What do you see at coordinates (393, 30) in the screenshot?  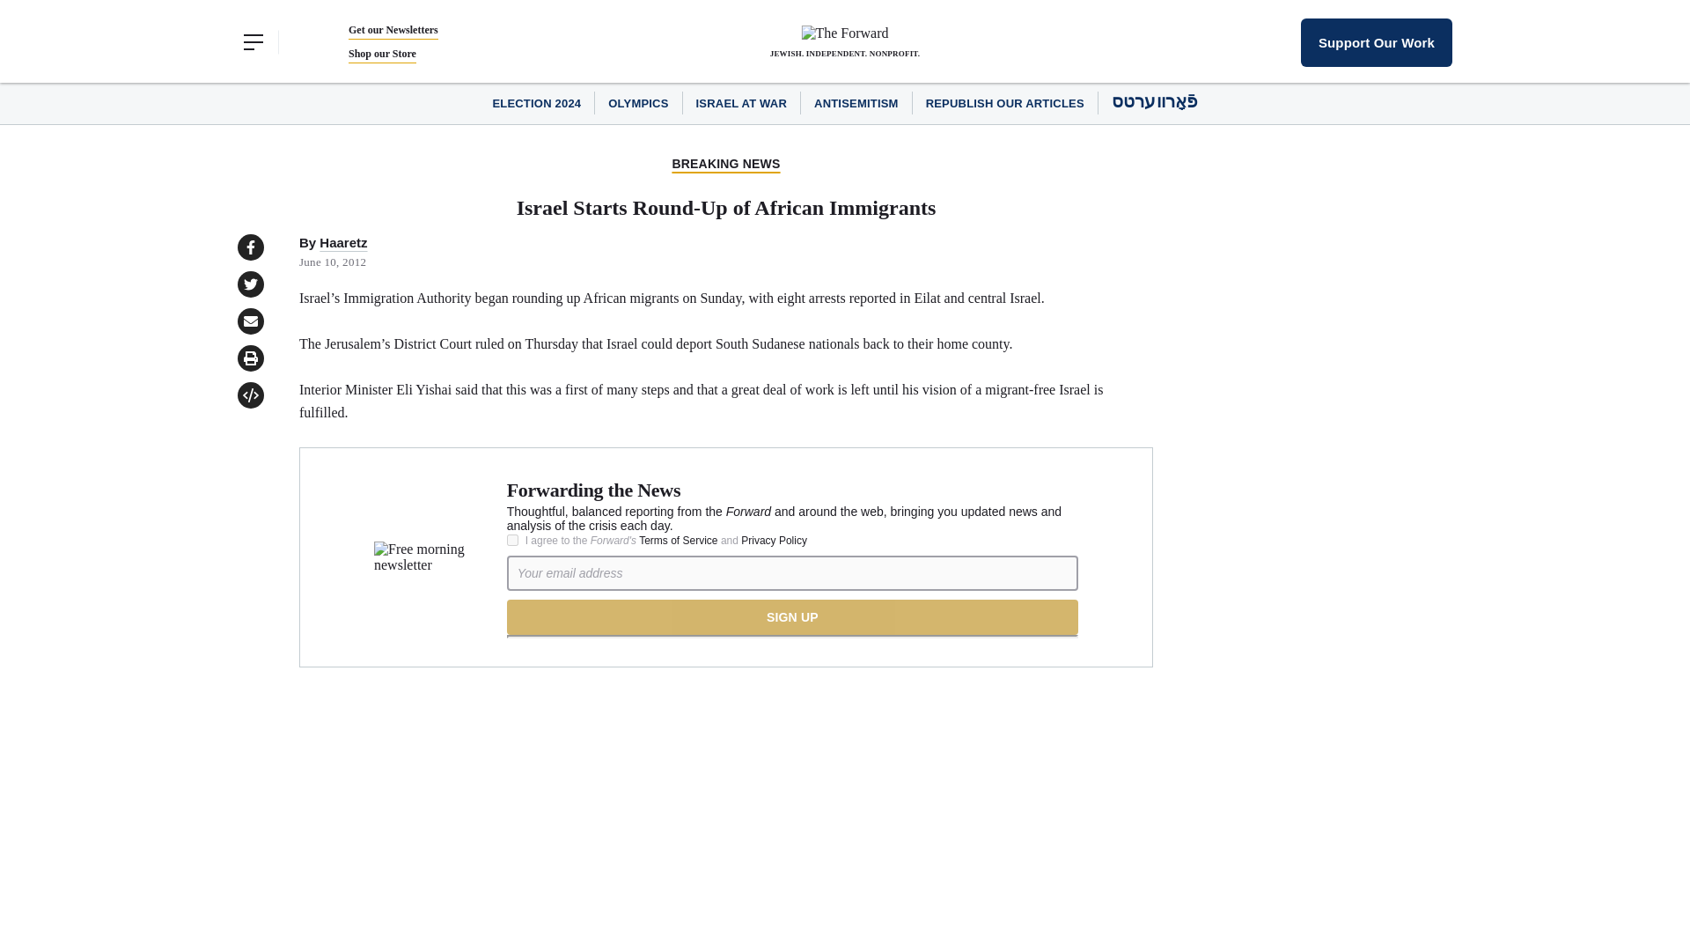 I see `Get our Newsletters` at bounding box center [393, 30].